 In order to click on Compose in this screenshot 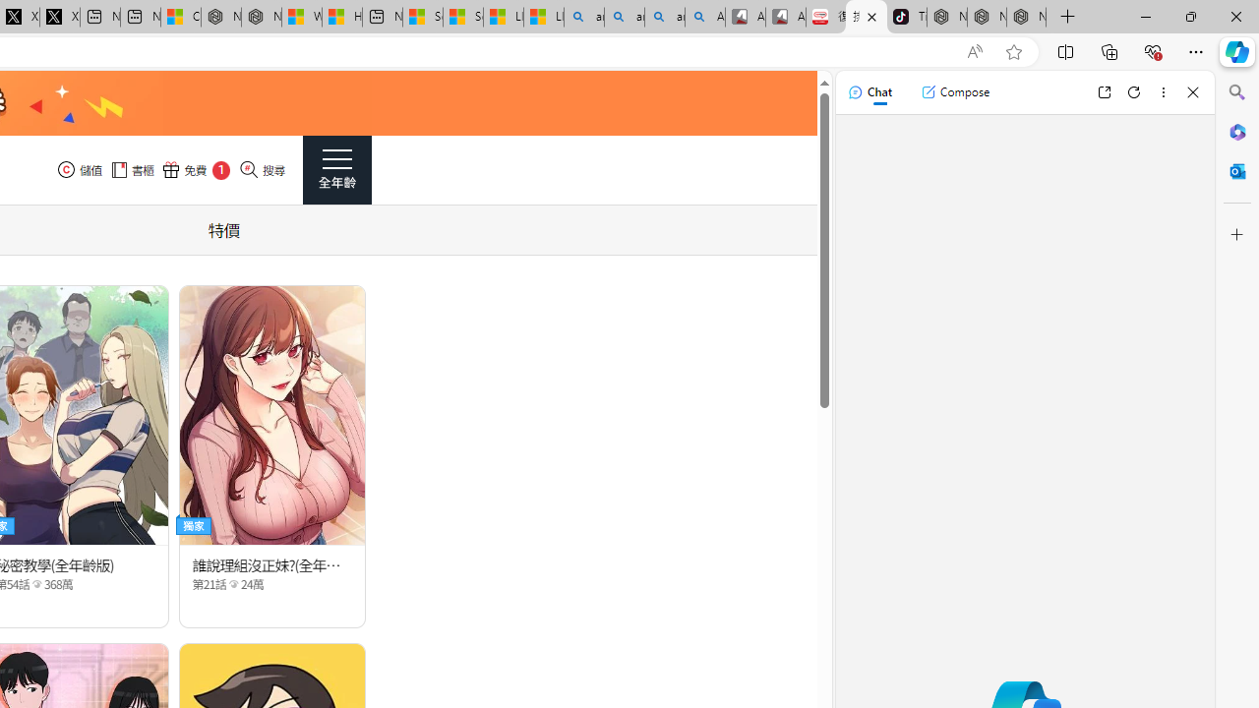, I will do `click(955, 92)`.